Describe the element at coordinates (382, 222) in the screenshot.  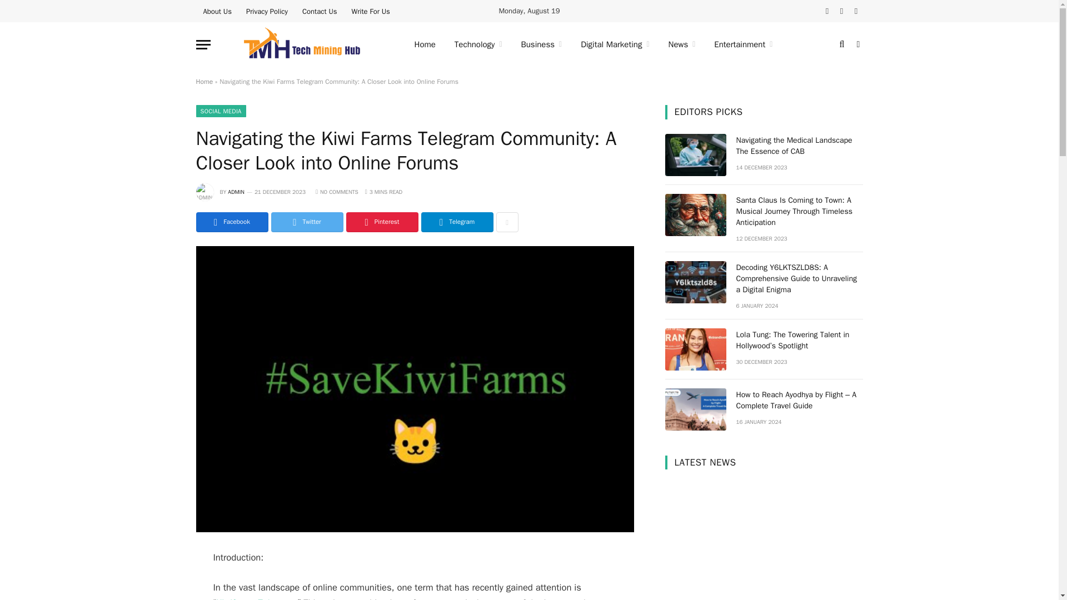
I see `Share on Pinterest` at that location.